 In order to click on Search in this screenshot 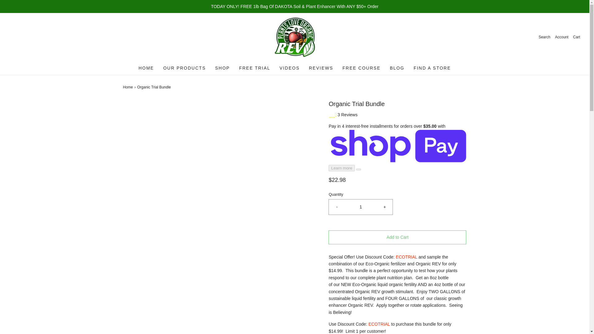, I will do `click(544, 37)`.